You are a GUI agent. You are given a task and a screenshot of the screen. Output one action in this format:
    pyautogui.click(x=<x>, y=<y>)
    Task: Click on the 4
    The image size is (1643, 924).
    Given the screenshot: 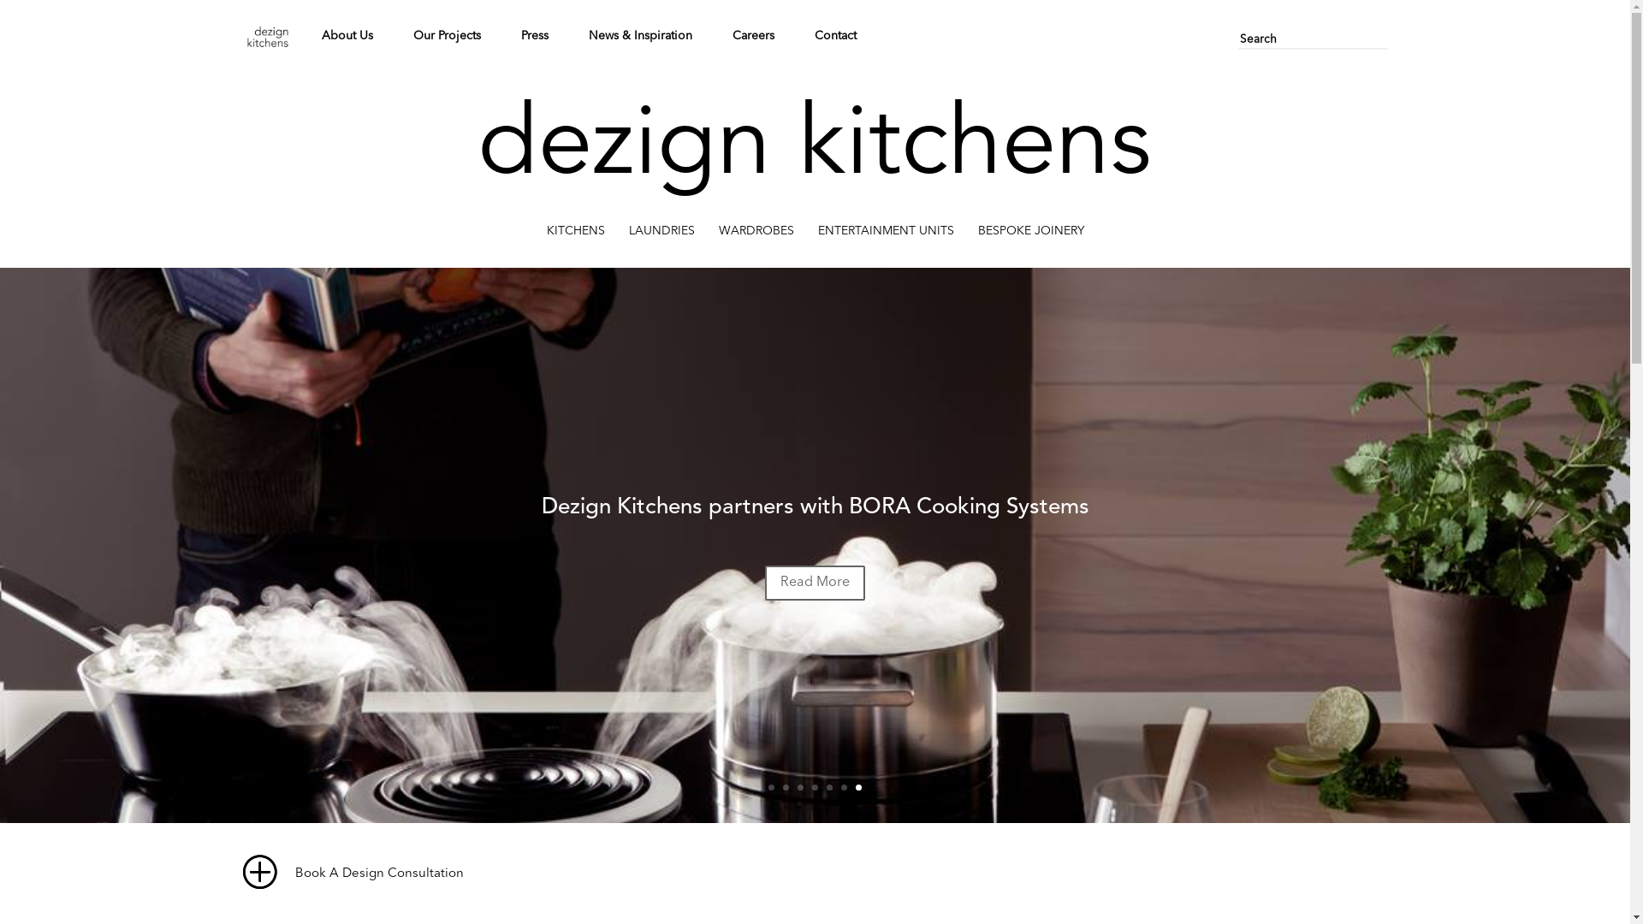 What is the action you would take?
    pyautogui.click(x=815, y=787)
    